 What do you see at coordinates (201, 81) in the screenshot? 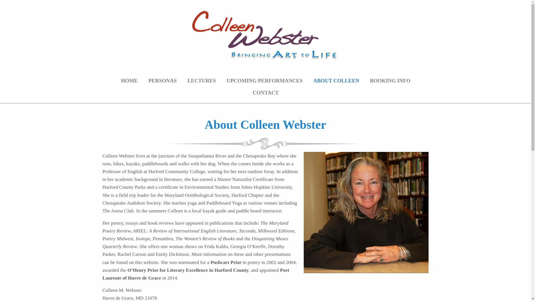
I see `LECTURES` at bounding box center [201, 81].